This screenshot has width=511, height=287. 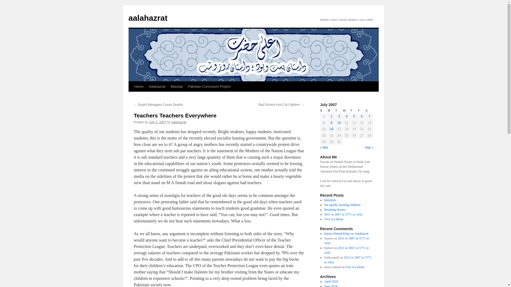 What do you see at coordinates (361, 111) in the screenshot?
I see `Friday` at bounding box center [361, 111].